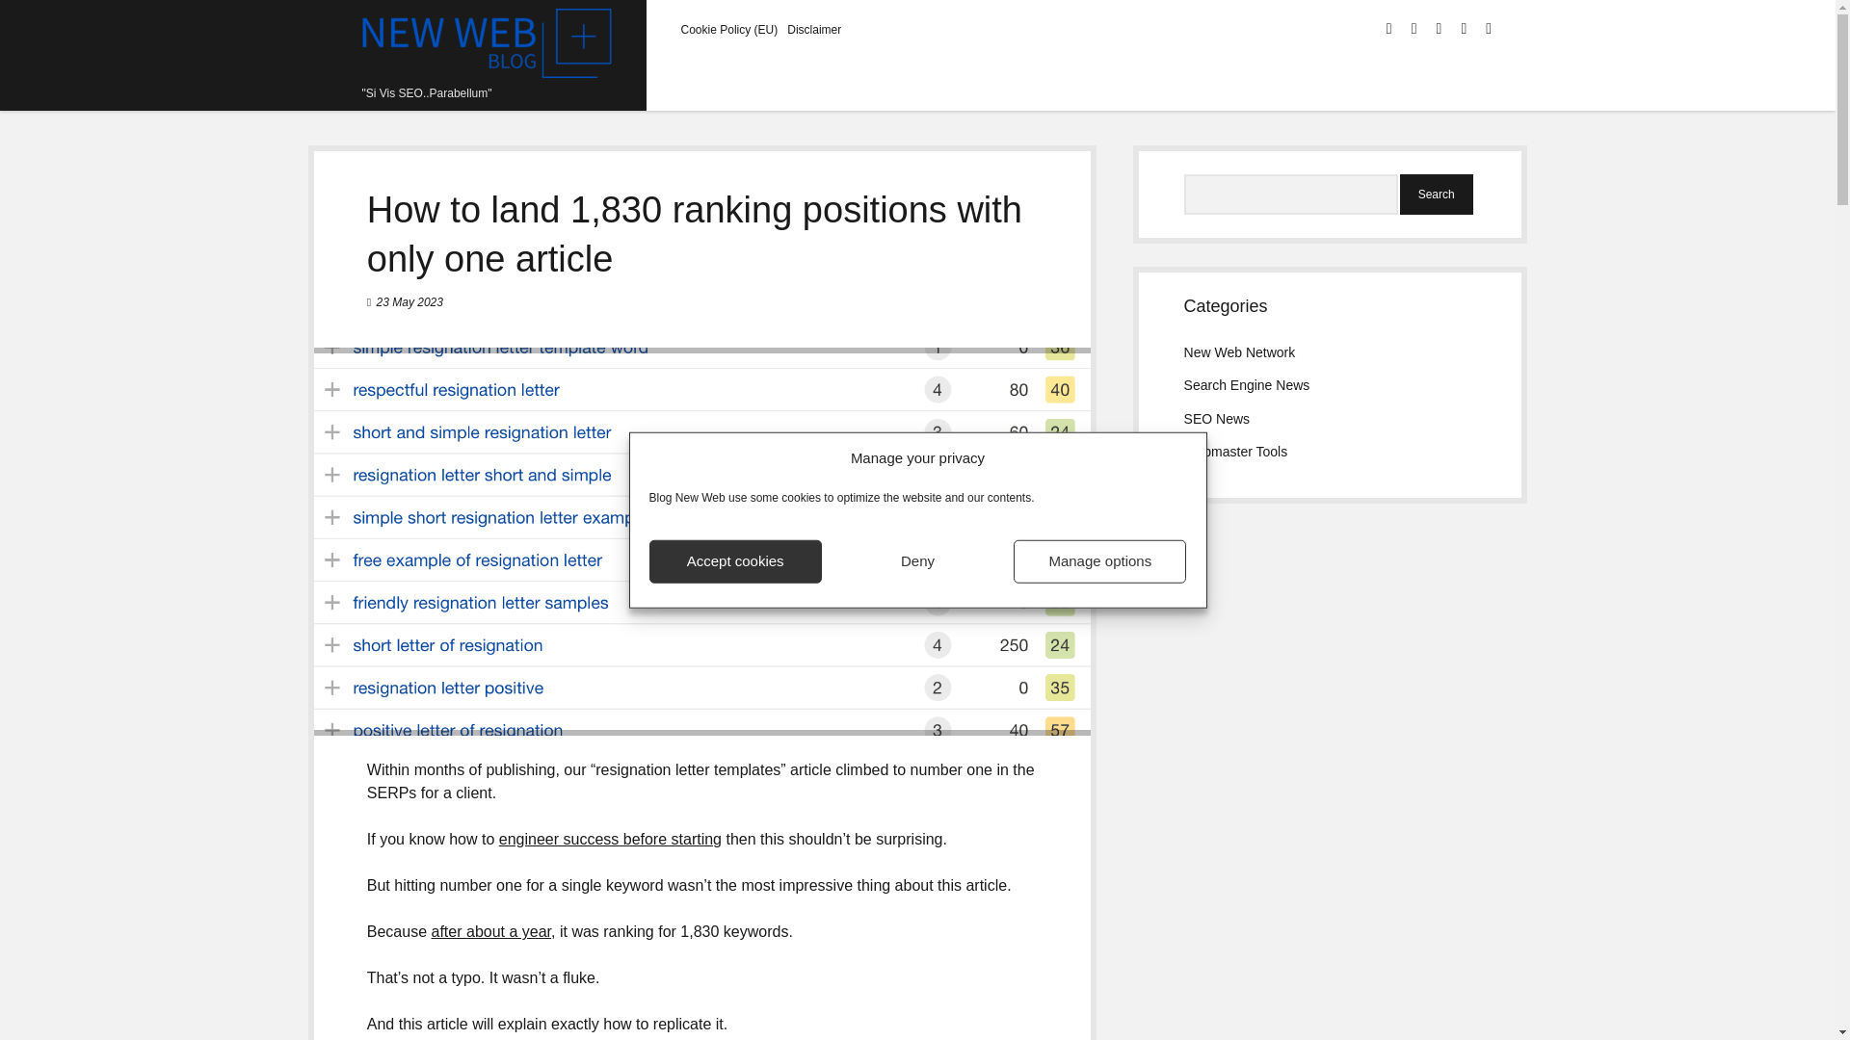 The width and height of the screenshot is (1850, 1040). I want to click on engineer success before starting, so click(610, 839).